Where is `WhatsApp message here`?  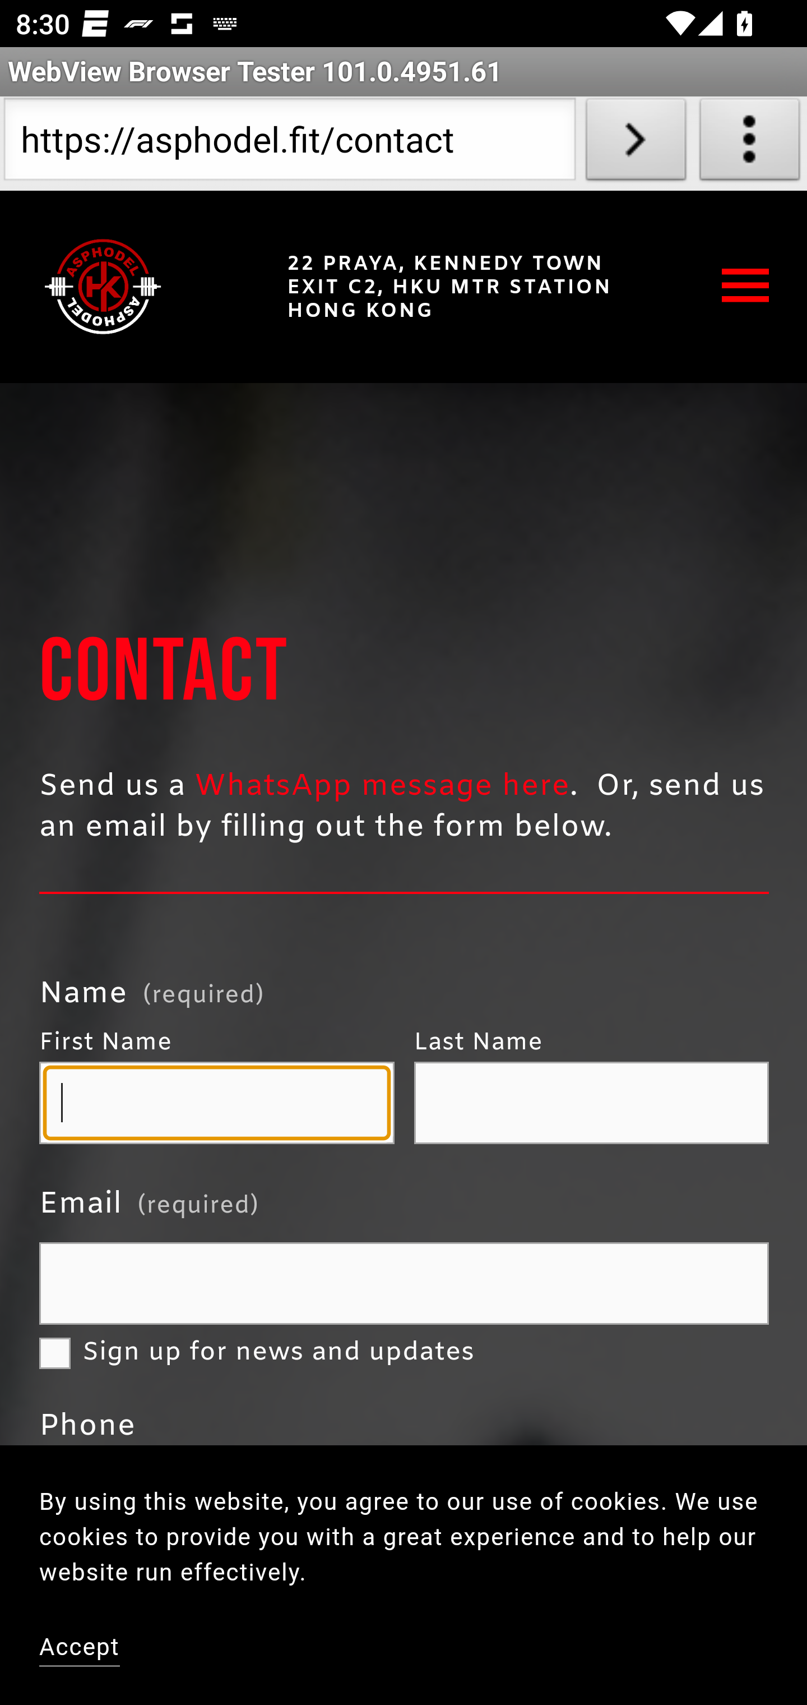 WhatsApp message here is located at coordinates (382, 786).